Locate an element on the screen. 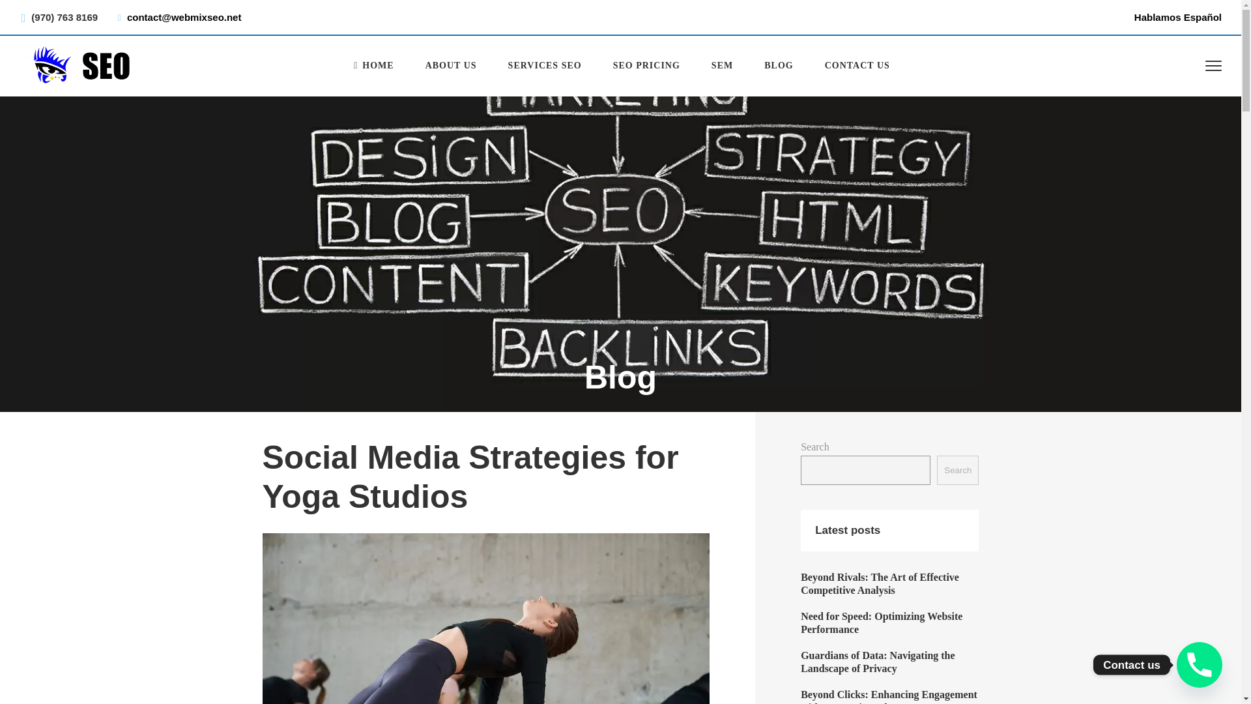 The image size is (1251, 704). SEO PRICING is located at coordinates (646, 65).